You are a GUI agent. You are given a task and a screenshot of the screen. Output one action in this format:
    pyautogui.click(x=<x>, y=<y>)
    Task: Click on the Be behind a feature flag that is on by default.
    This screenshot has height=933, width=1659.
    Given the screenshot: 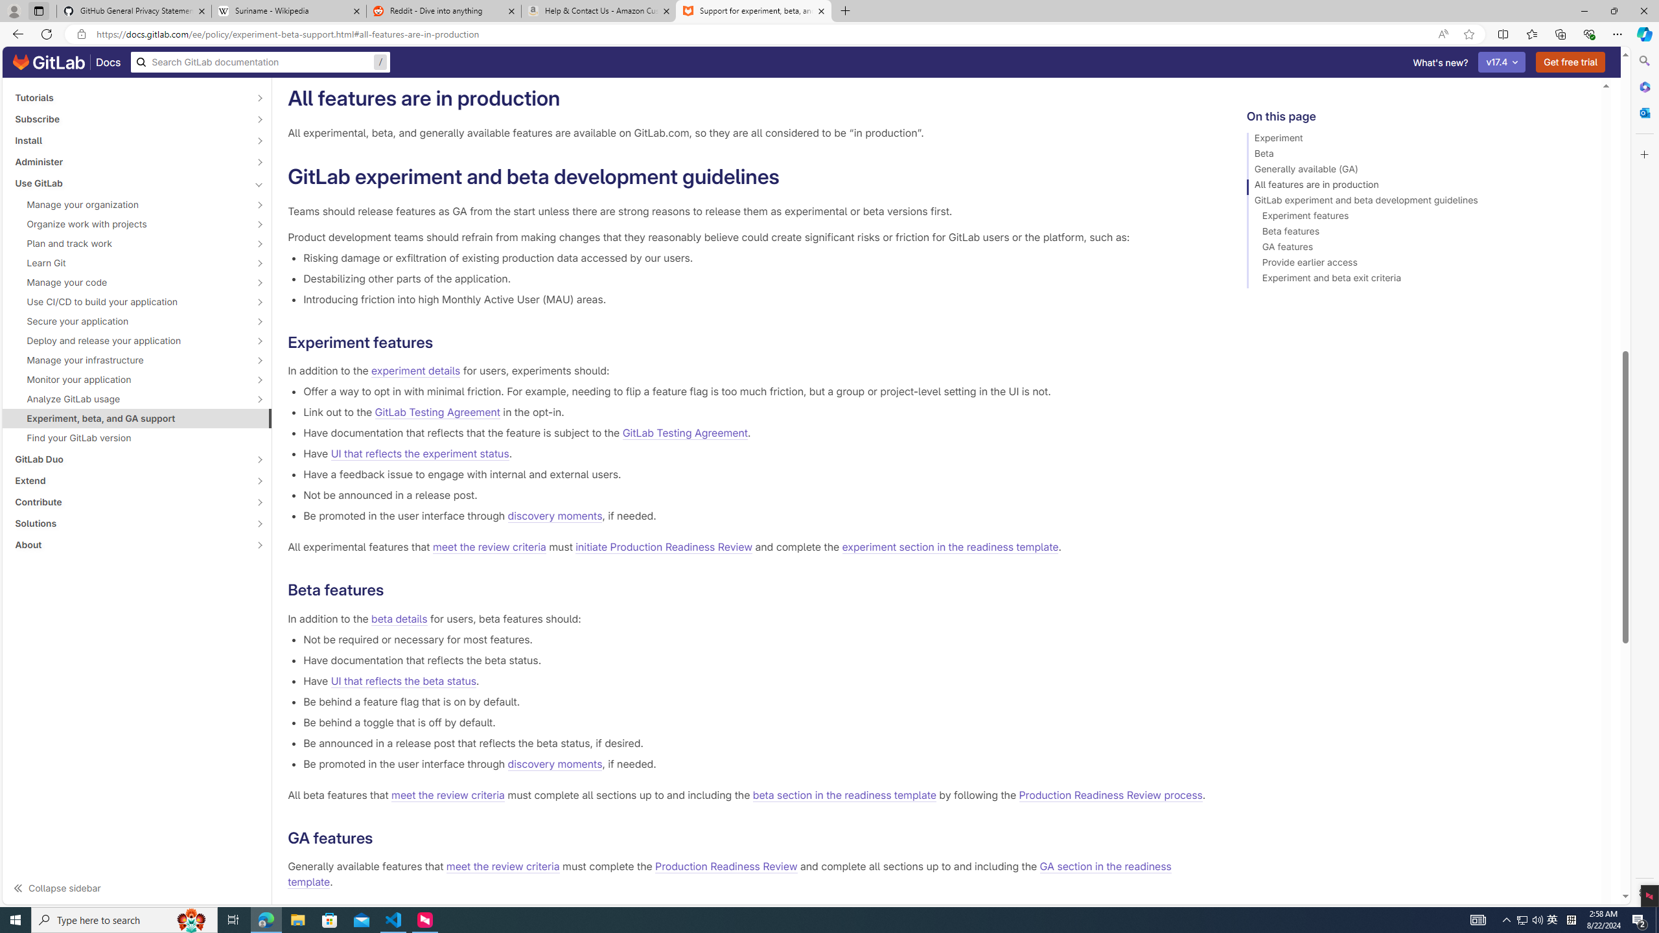 What is the action you would take?
    pyautogui.click(x=754, y=701)
    